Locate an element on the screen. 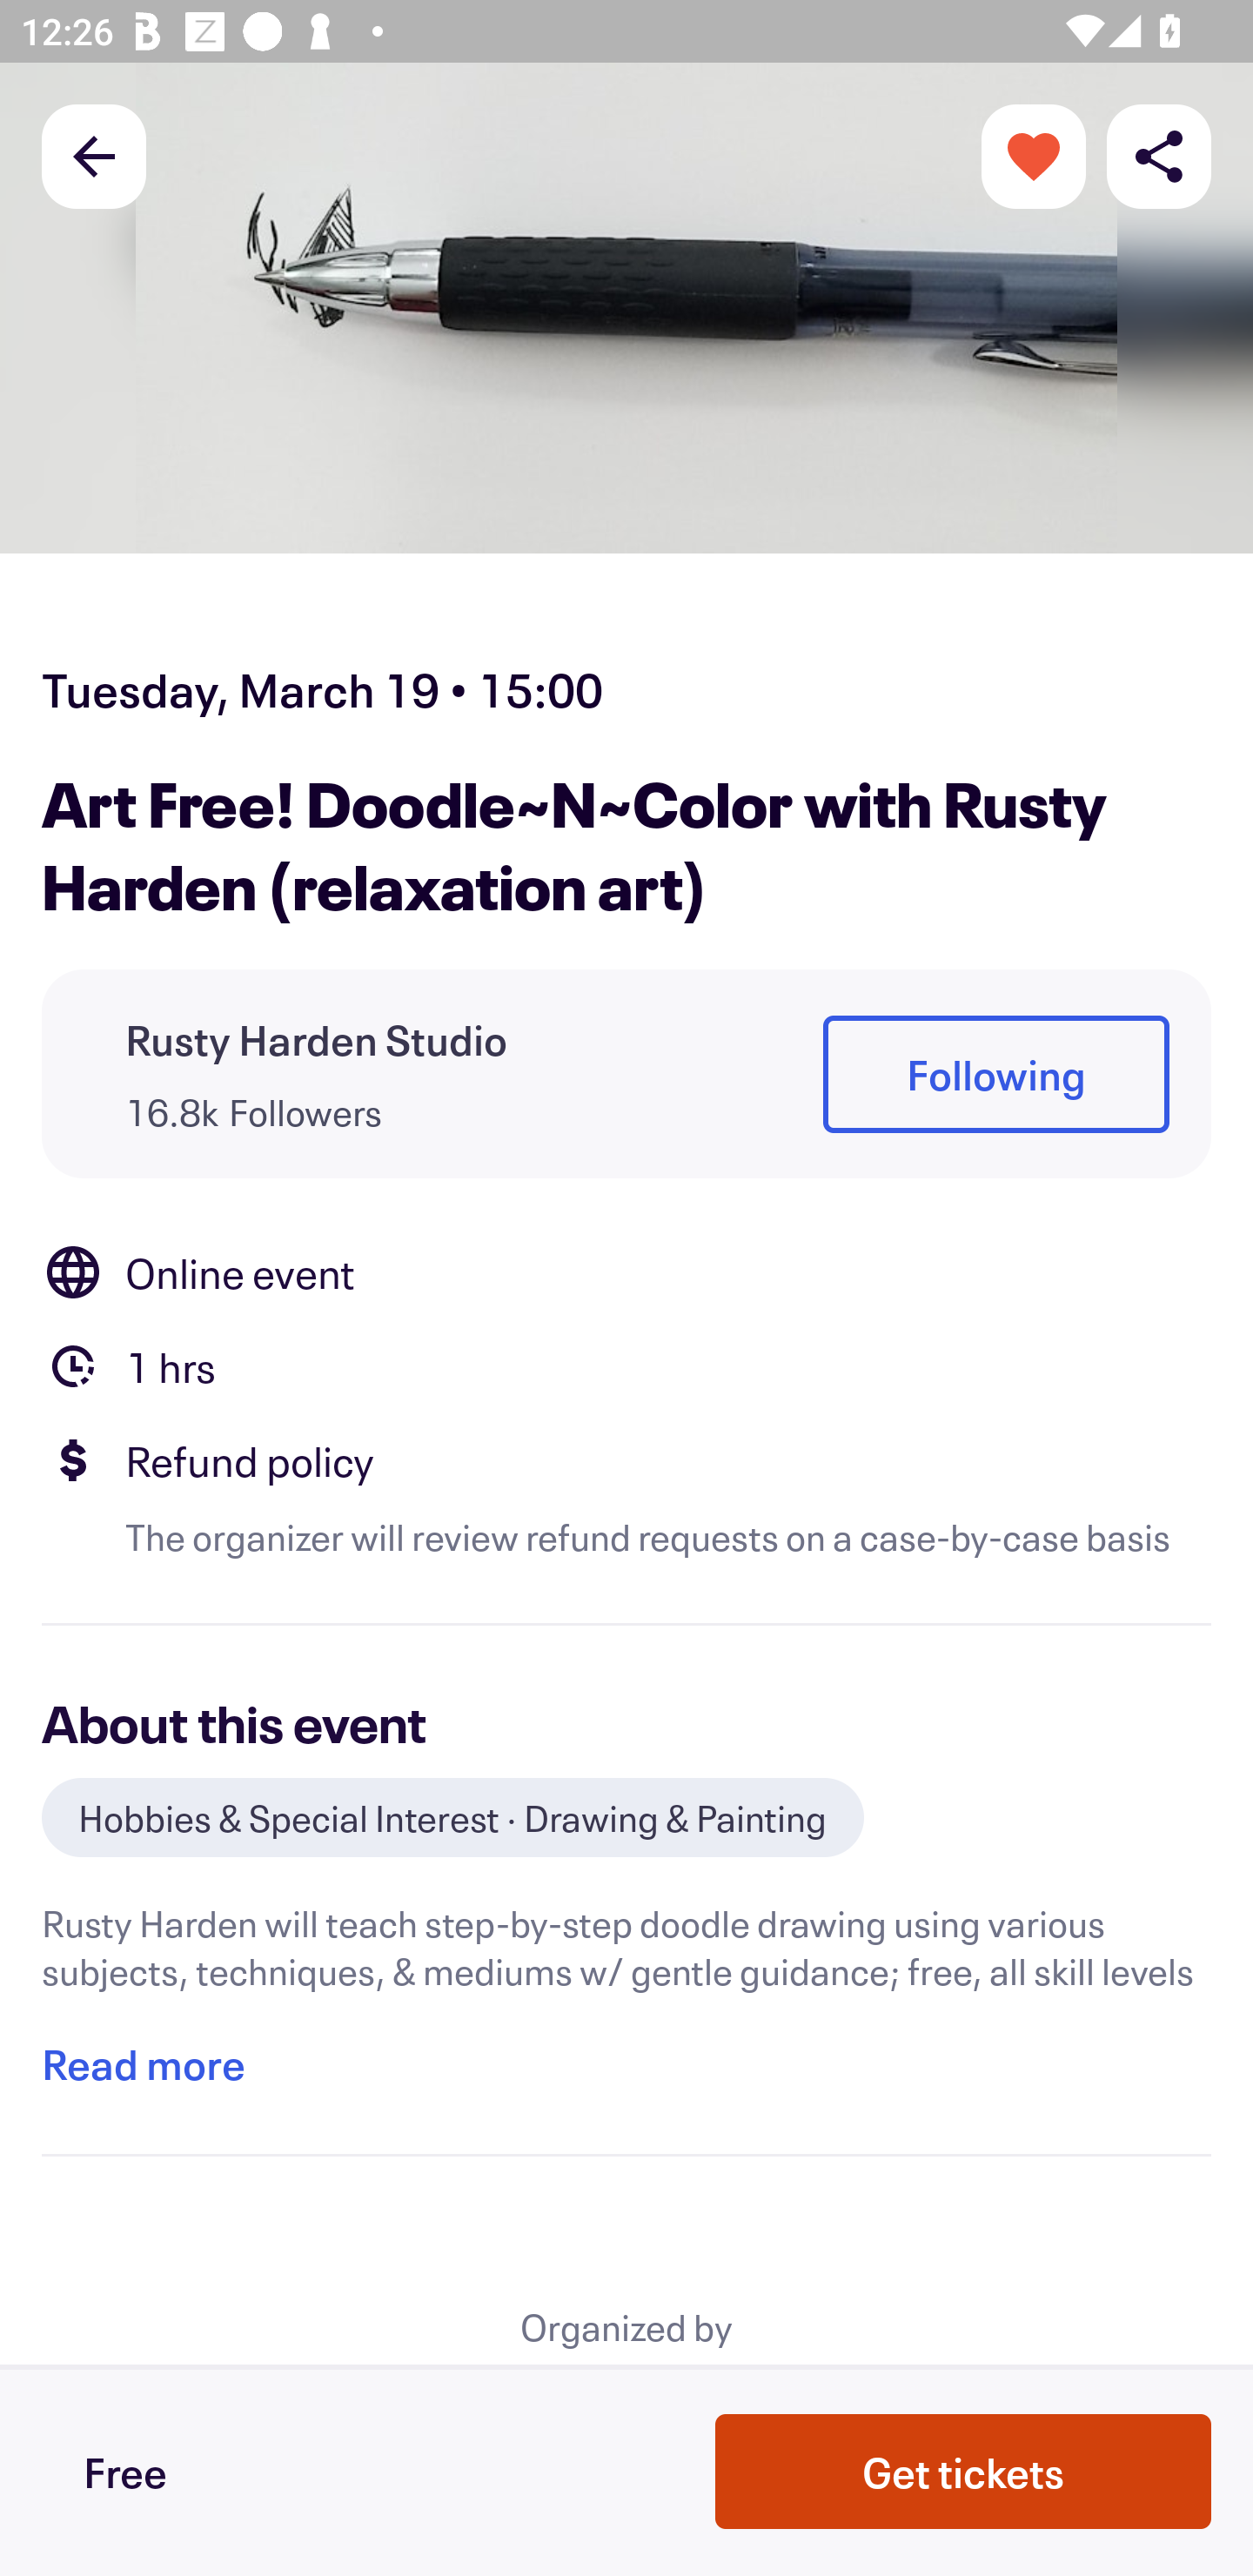 The image size is (1253, 2576). Back is located at coordinates (94, 155).